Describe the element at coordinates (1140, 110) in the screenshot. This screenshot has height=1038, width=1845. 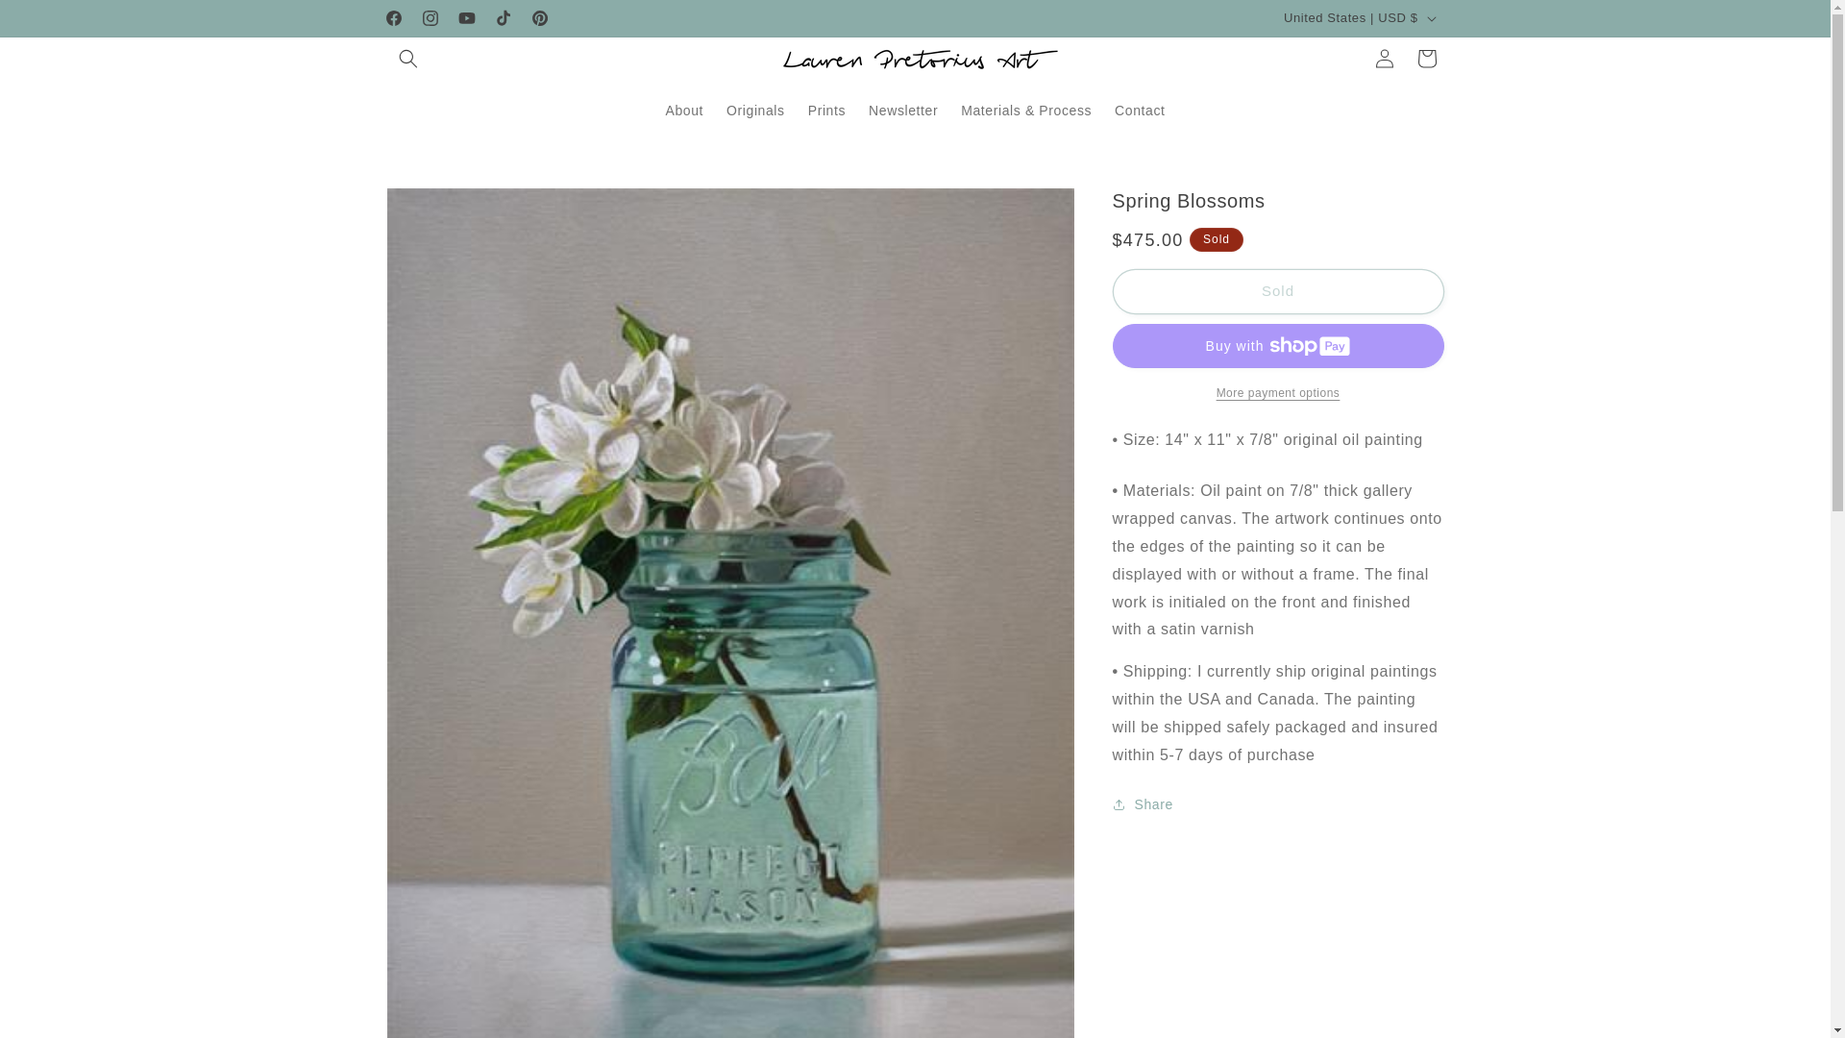
I see `Contact` at that location.